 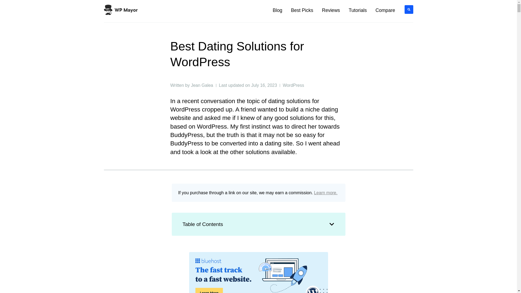 I want to click on Compare, so click(x=385, y=10).